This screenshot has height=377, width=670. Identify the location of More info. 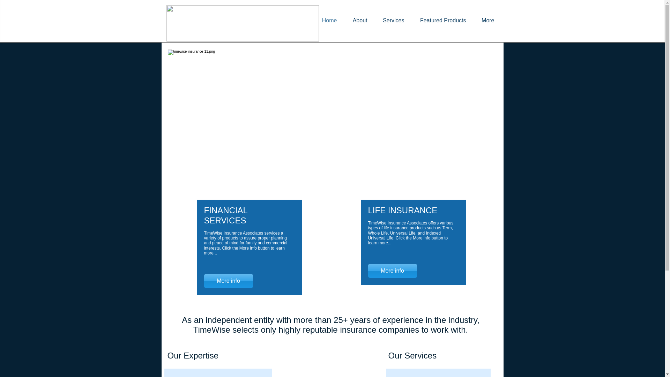
(228, 281).